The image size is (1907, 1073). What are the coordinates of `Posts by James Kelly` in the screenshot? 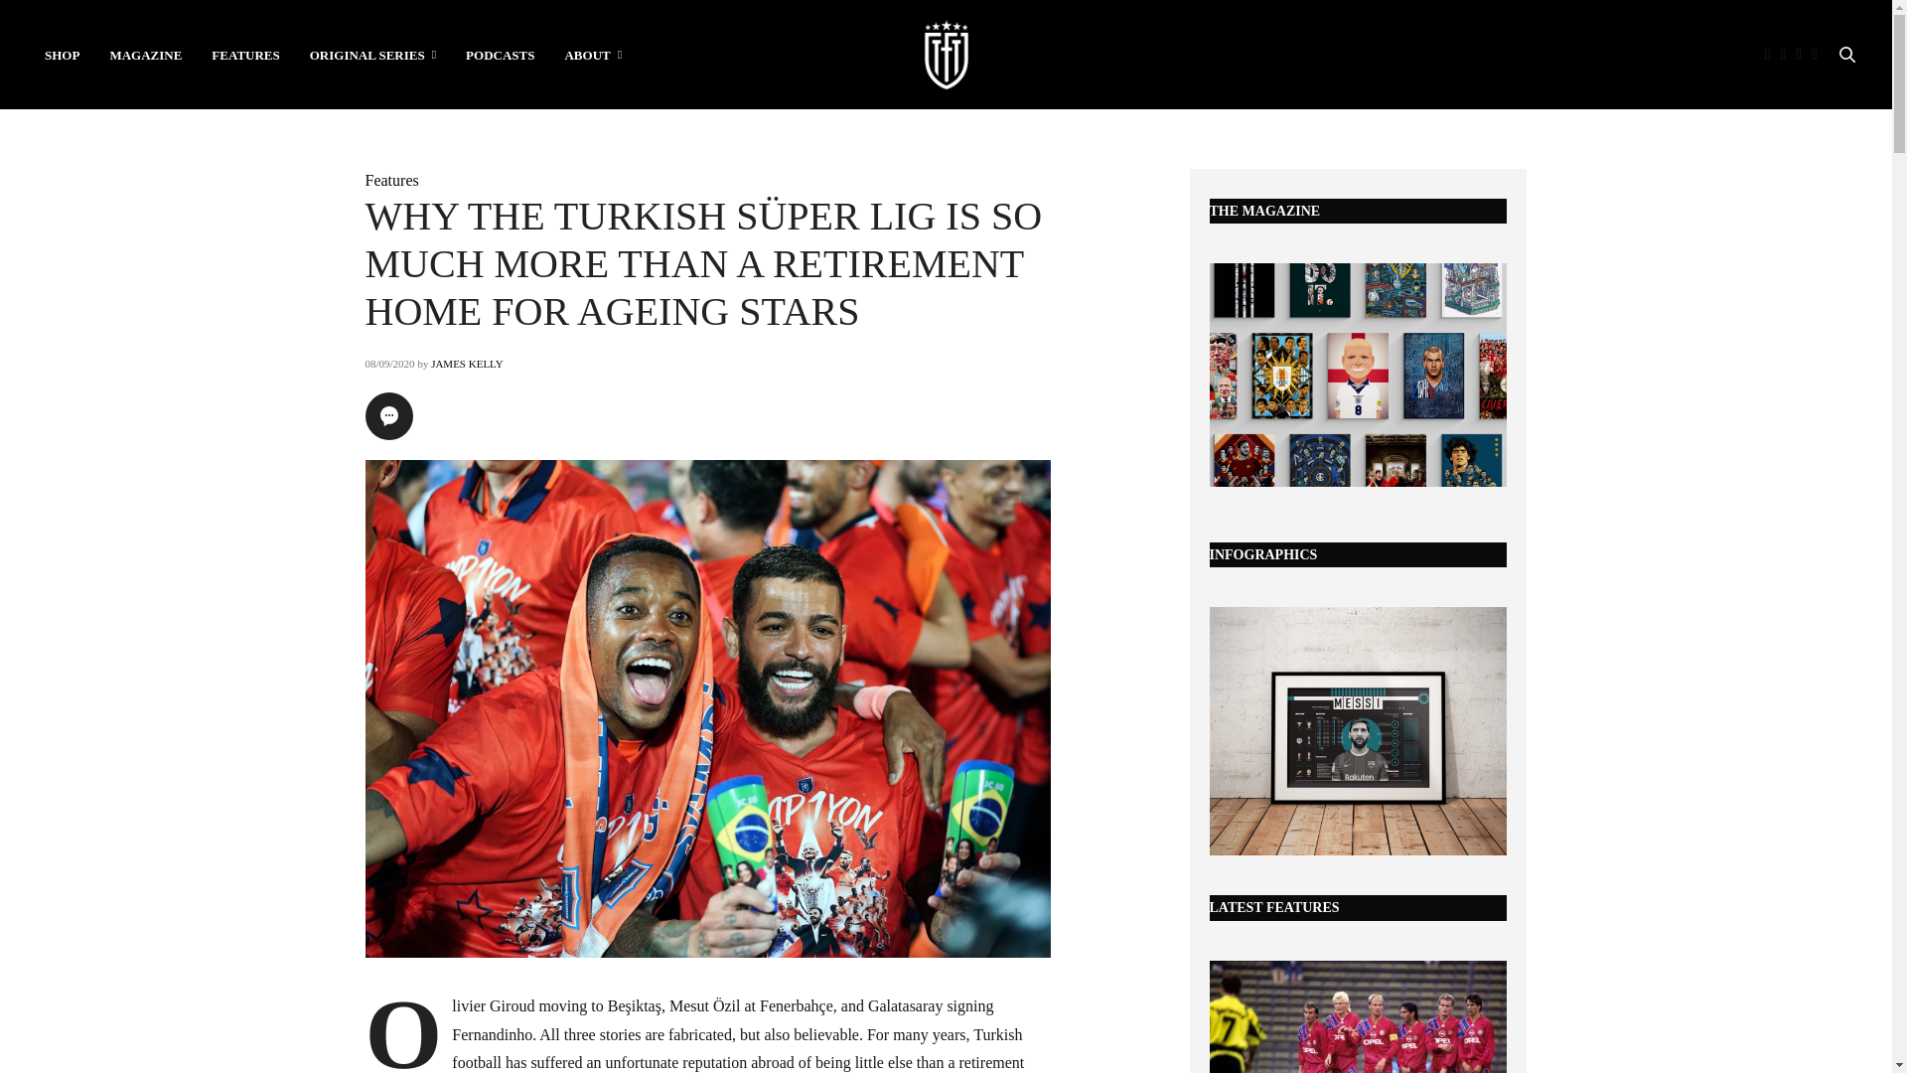 It's located at (467, 363).